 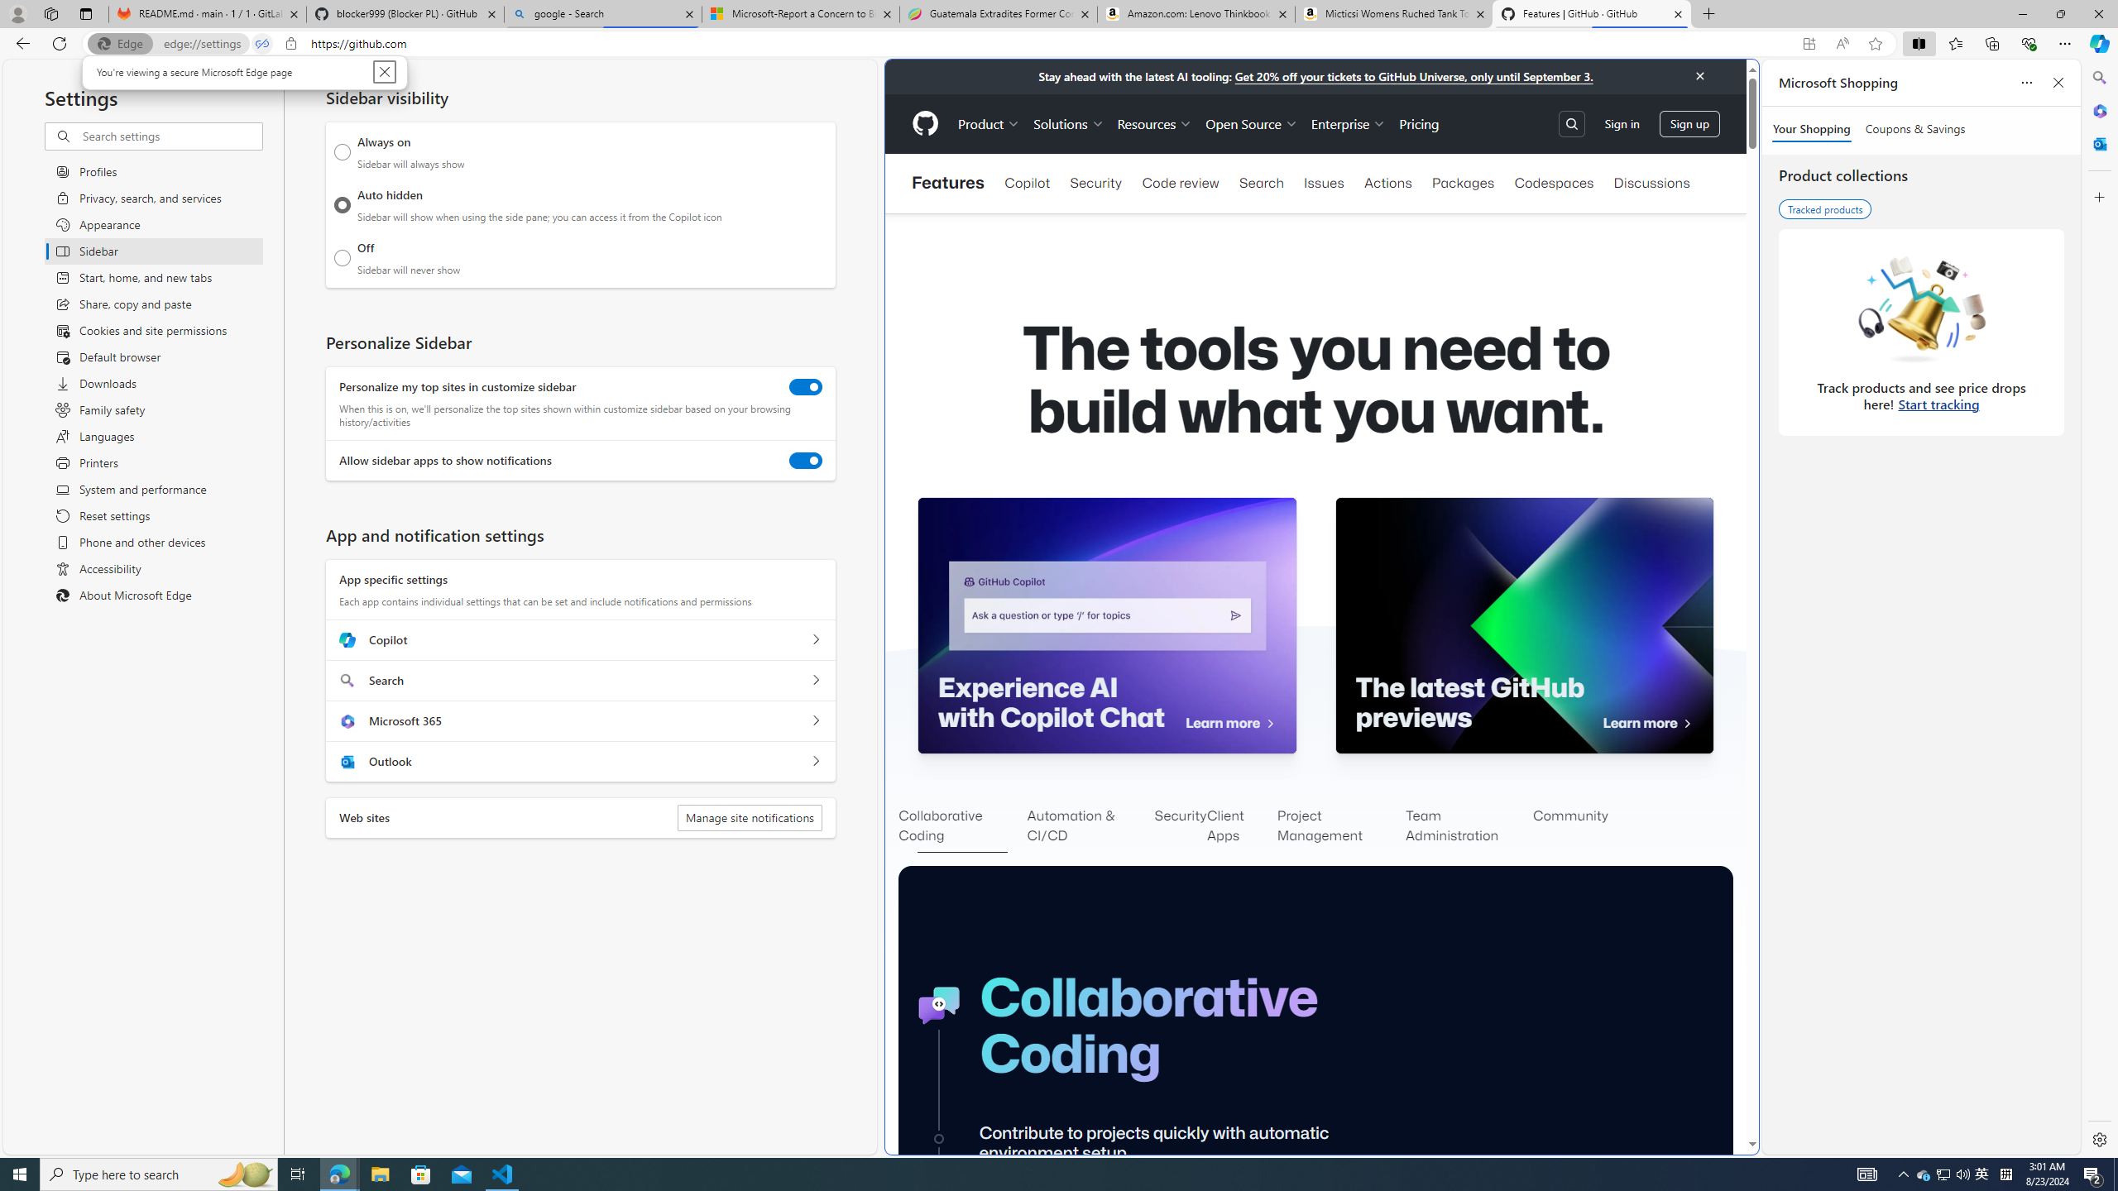 I want to click on Search, so click(x=1153, y=123).